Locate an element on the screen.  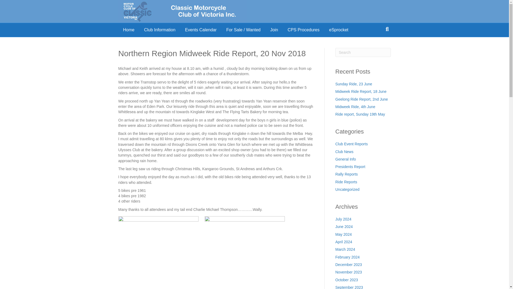
Type and press Enter to search. is located at coordinates (363, 52).